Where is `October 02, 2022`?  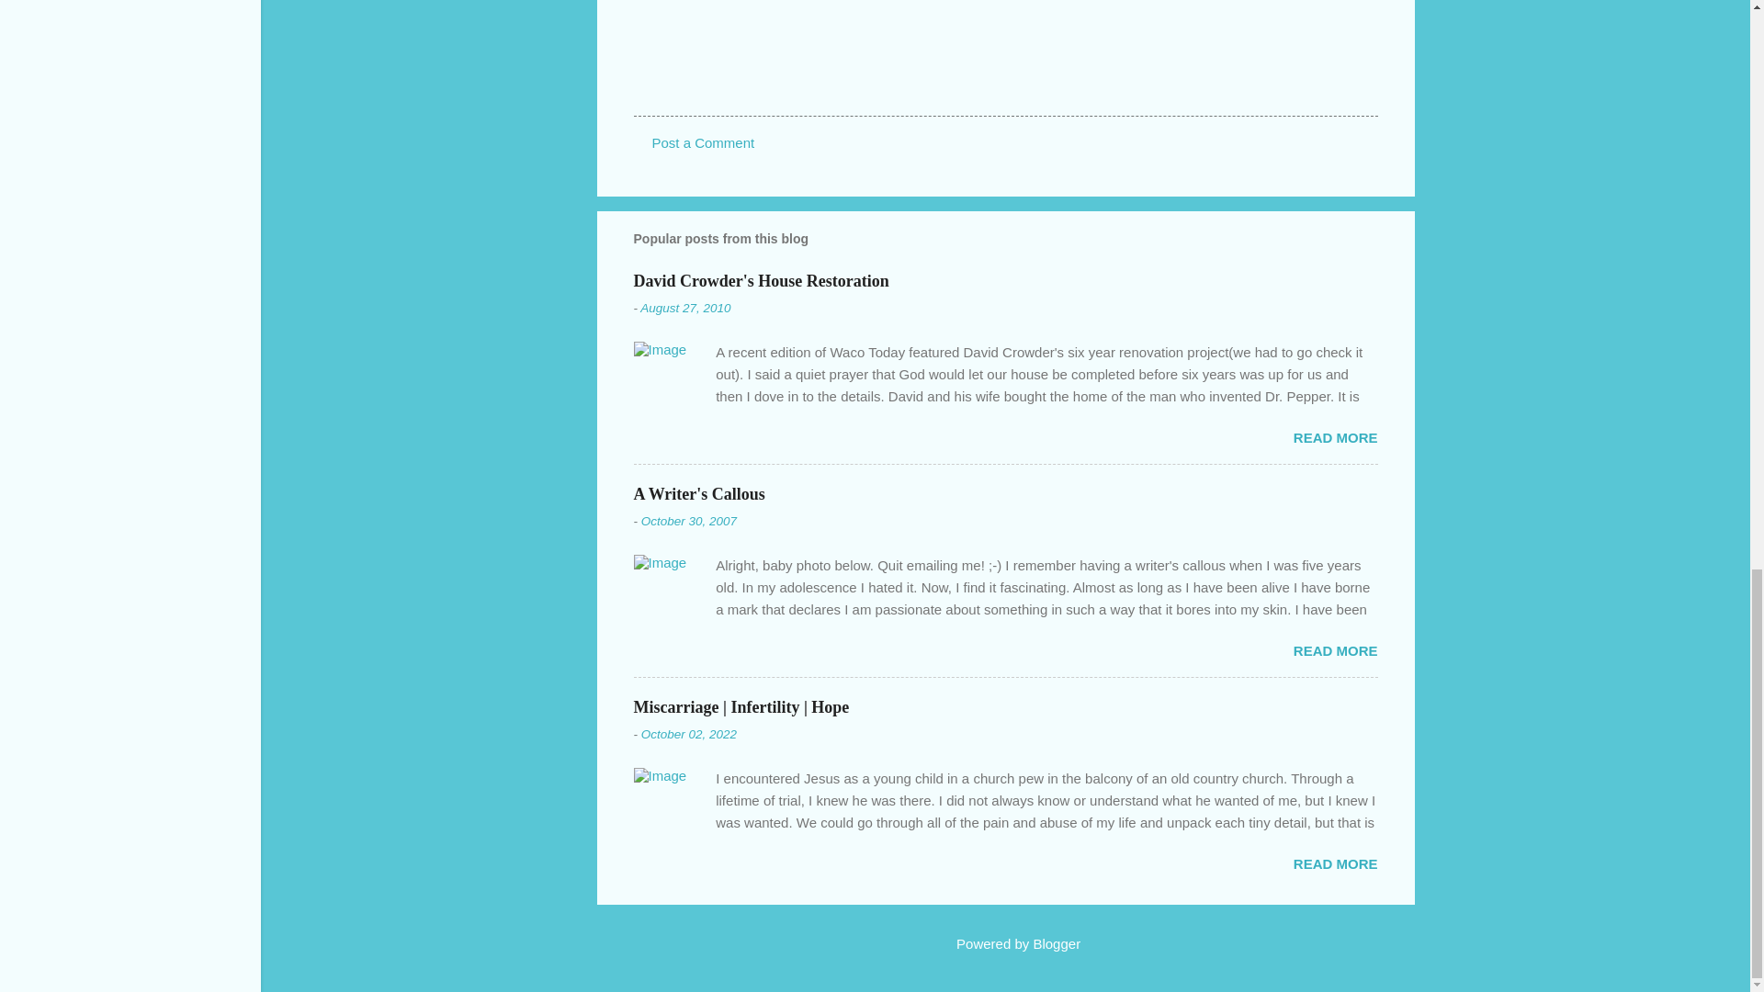
October 02, 2022 is located at coordinates (689, 733).